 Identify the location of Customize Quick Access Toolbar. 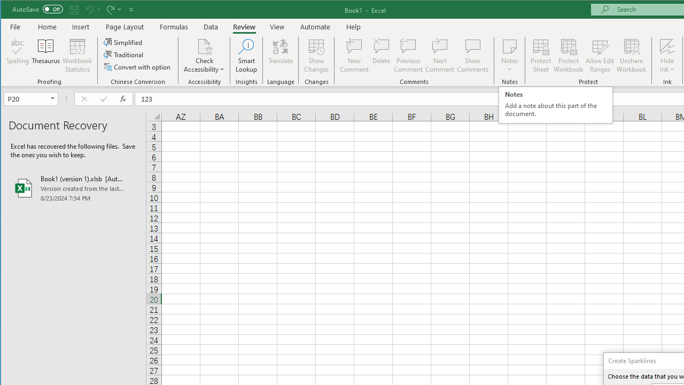
(131, 10).